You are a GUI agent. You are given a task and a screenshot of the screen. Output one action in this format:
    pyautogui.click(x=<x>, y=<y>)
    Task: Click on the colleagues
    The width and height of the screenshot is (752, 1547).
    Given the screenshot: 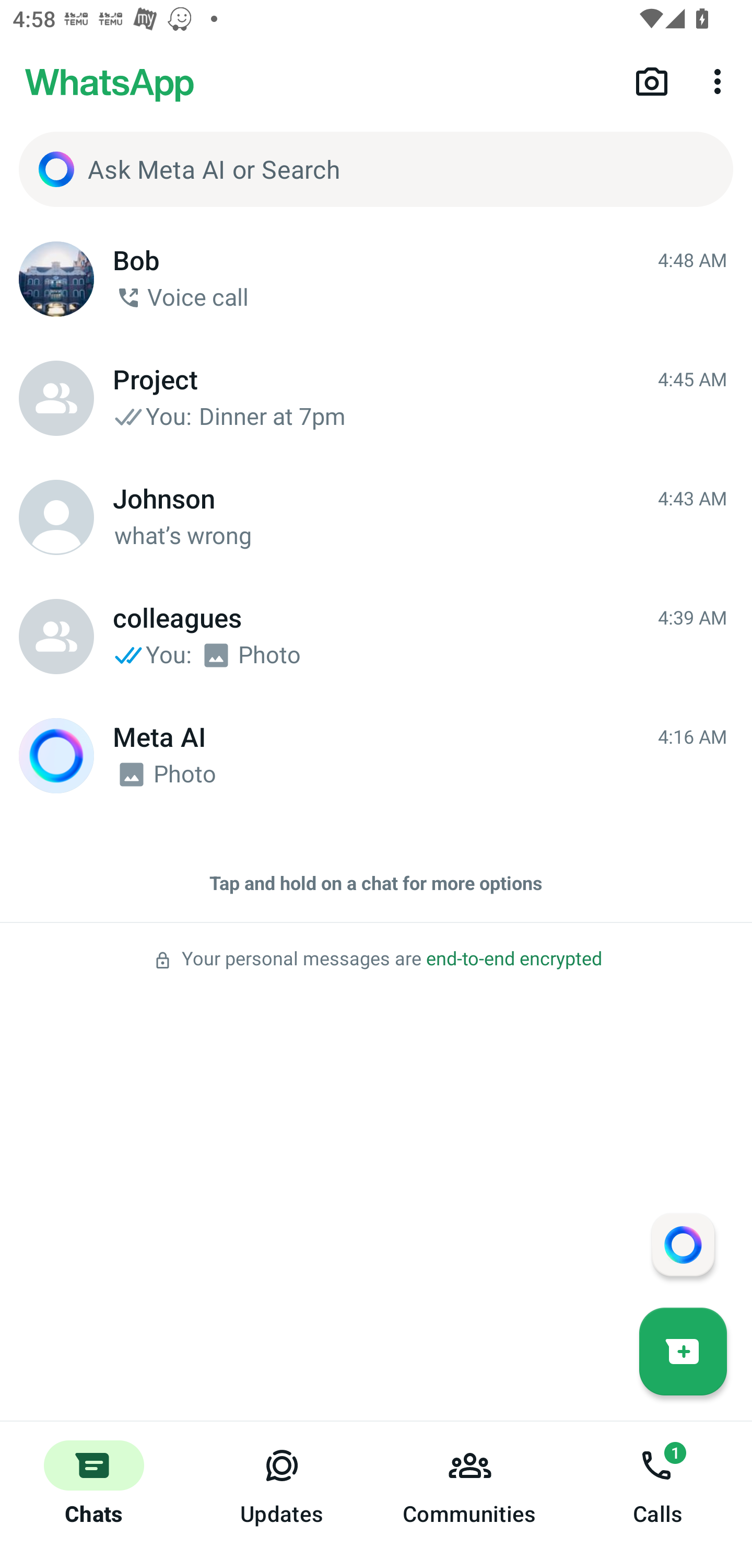 What is the action you would take?
    pyautogui.click(x=56, y=637)
    